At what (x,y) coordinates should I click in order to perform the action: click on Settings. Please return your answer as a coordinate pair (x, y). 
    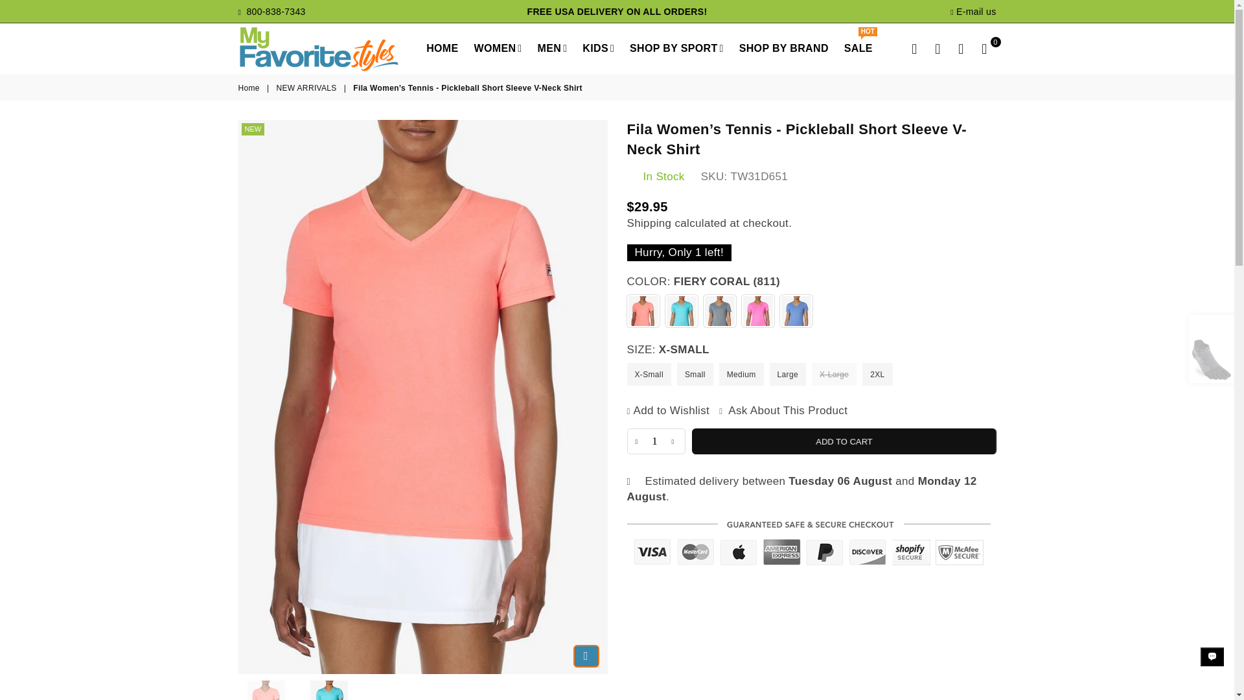
    Looking at the image, I should click on (938, 48).